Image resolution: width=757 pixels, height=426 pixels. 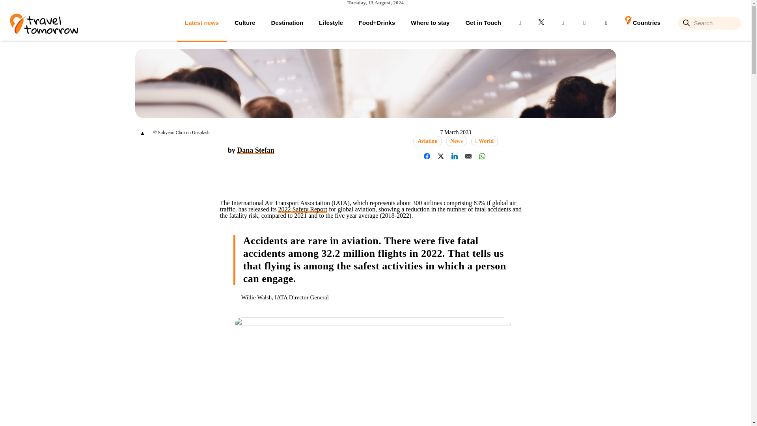 I want to click on Latest news, so click(x=202, y=22).